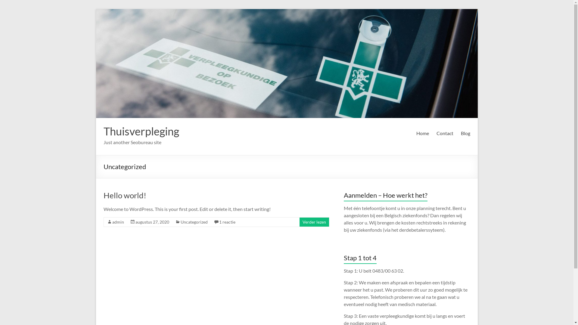  I want to click on Home, so click(422, 133).